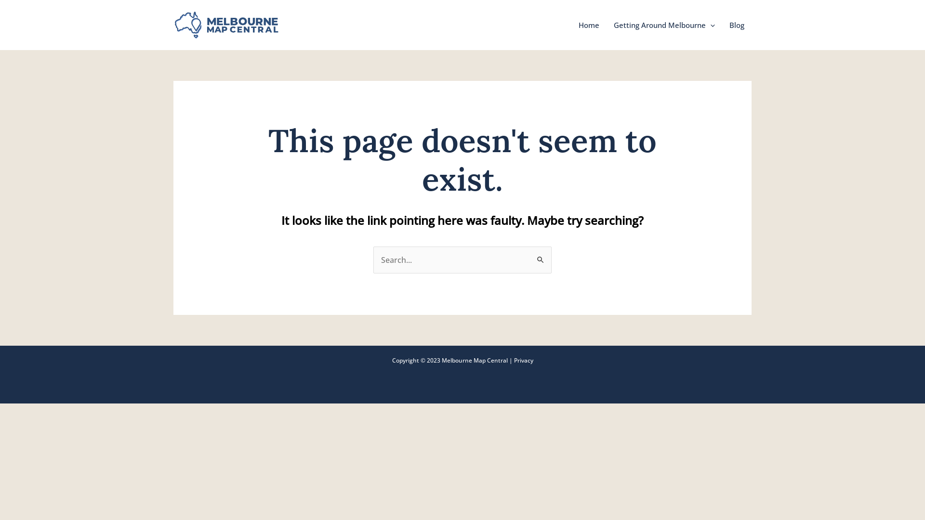 The width and height of the screenshot is (925, 520). Describe the element at coordinates (541, 256) in the screenshot. I see `Search` at that location.